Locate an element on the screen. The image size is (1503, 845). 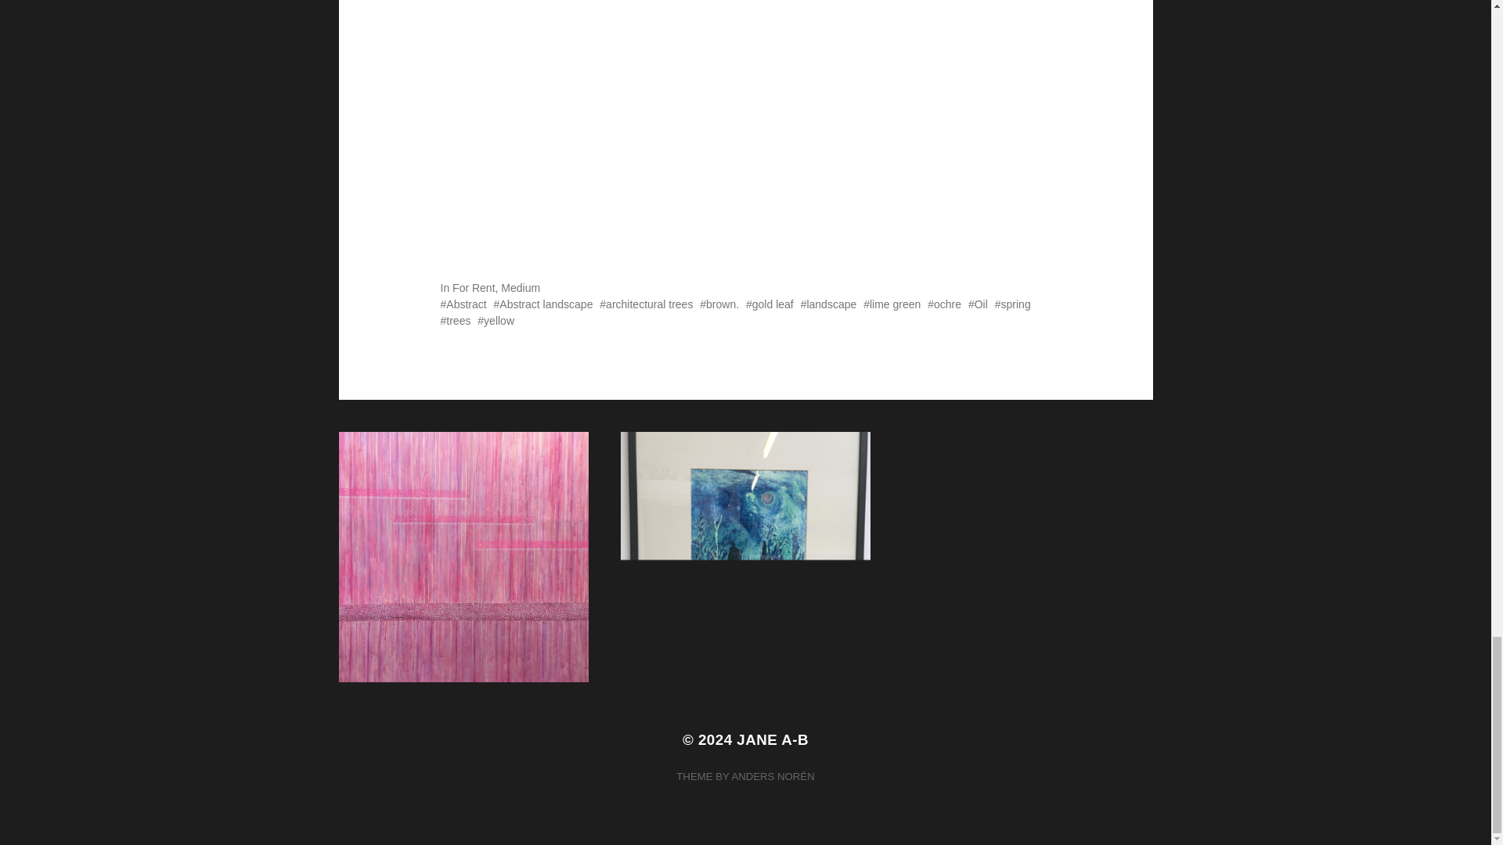
gold leaf is located at coordinates (769, 304).